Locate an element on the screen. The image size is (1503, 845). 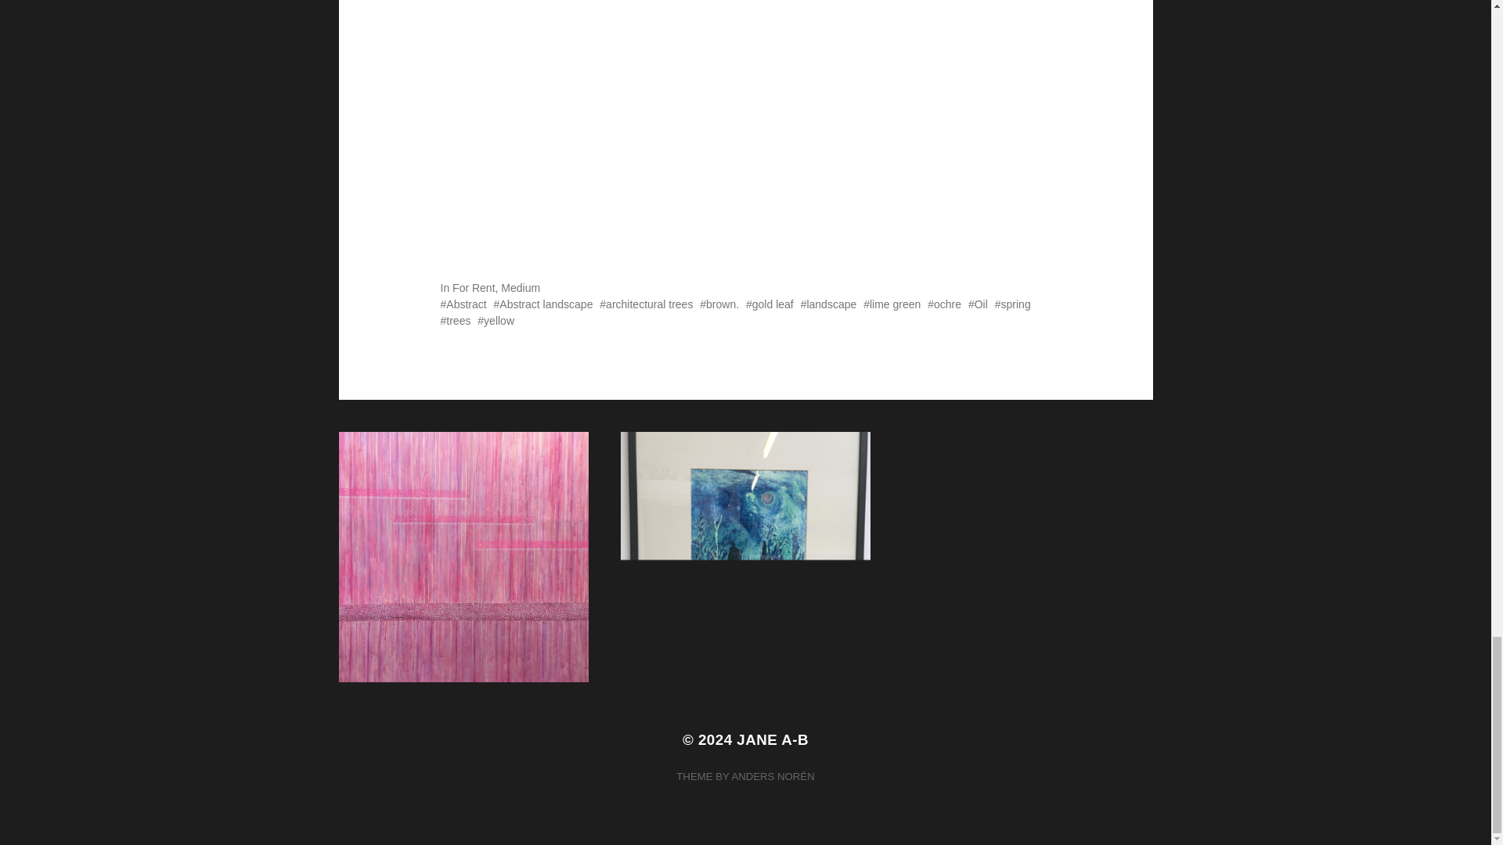
gold leaf is located at coordinates (769, 304).